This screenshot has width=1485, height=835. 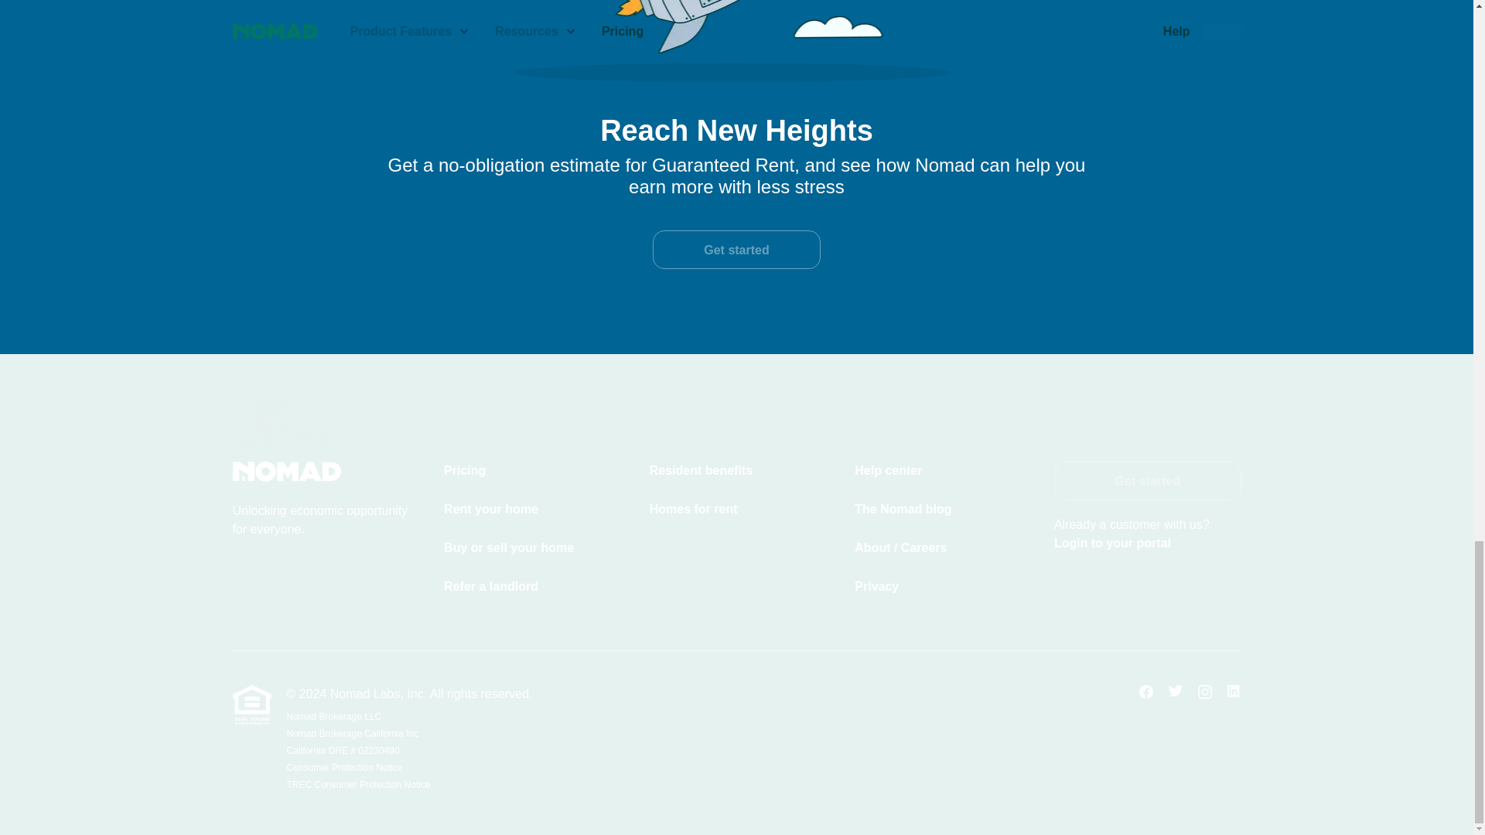 What do you see at coordinates (531, 471) in the screenshot?
I see `Pricing` at bounding box center [531, 471].